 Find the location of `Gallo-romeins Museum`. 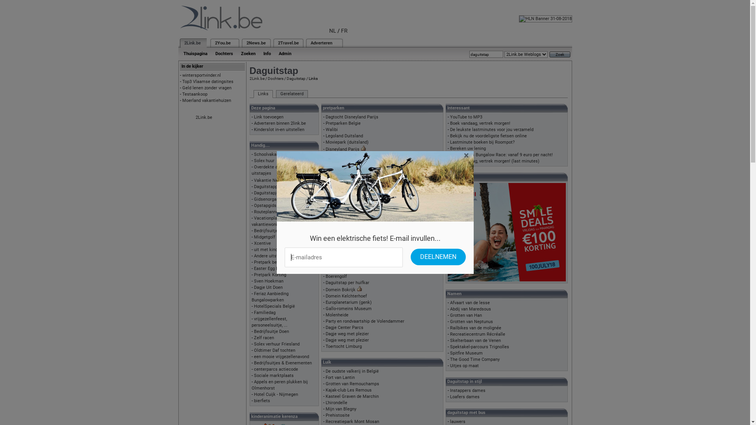

Gallo-romeins Museum is located at coordinates (348, 309).